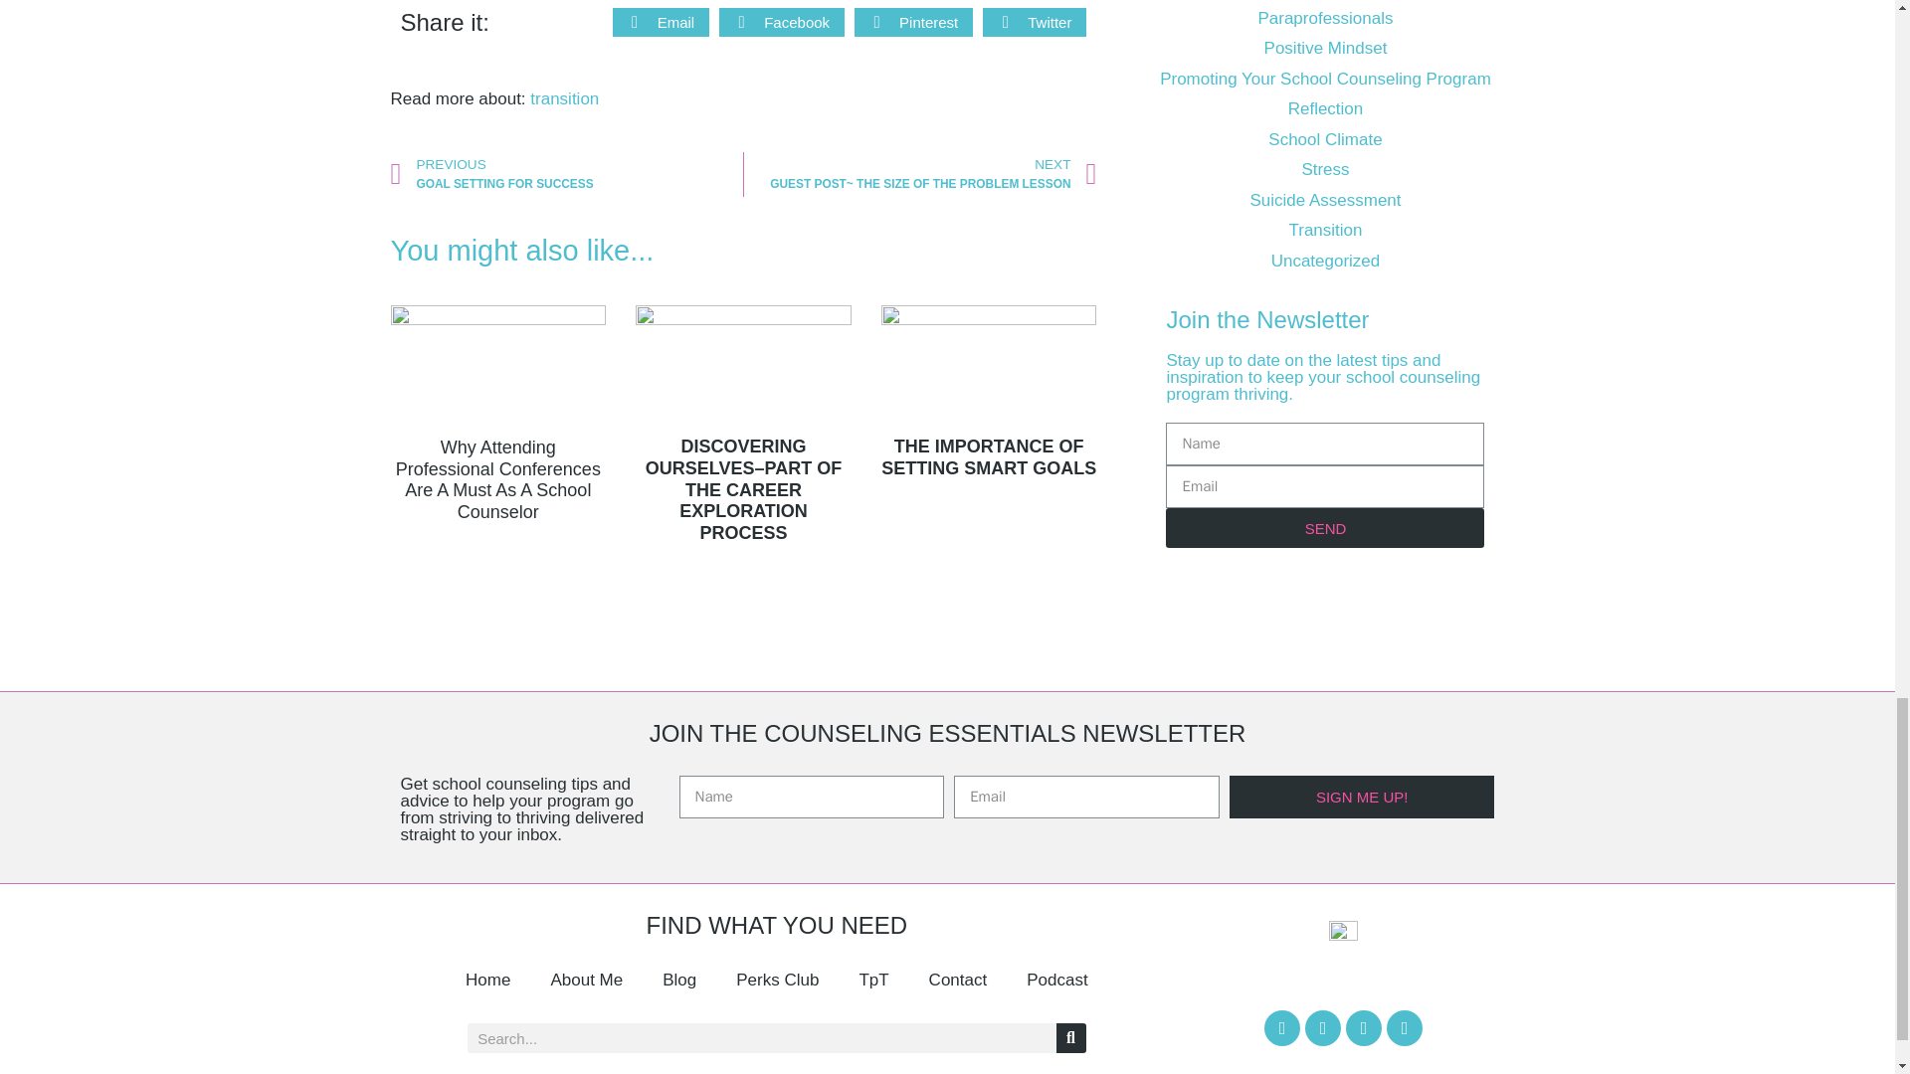 Image resolution: width=1910 pixels, height=1074 pixels. Describe the element at coordinates (1070, 1038) in the screenshot. I see `Search` at that location.